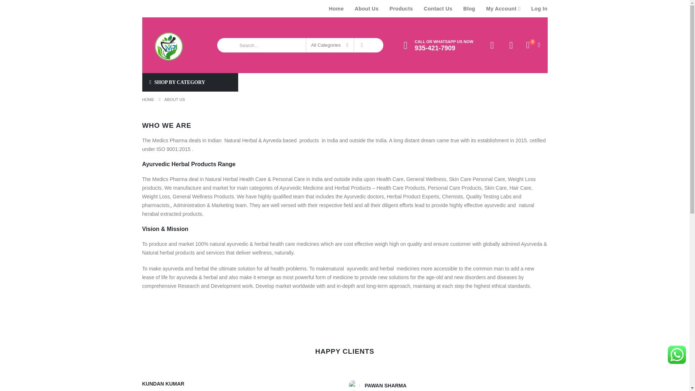 Image resolution: width=695 pixels, height=391 pixels. What do you see at coordinates (167, 45) in the screenshot?
I see `Medics Pharma - Herbal Health Care Products` at bounding box center [167, 45].